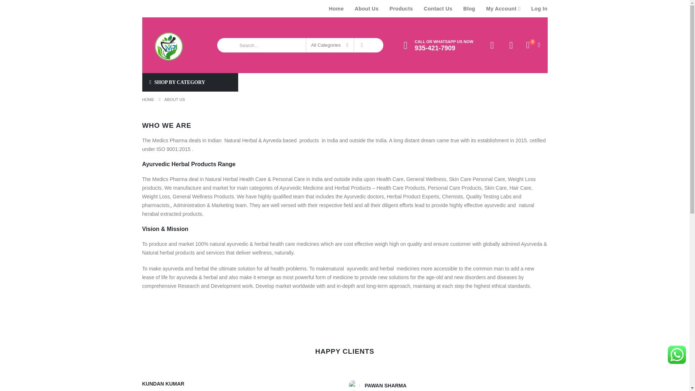 Image resolution: width=695 pixels, height=391 pixels. What do you see at coordinates (167, 45) in the screenshot?
I see `Medics Pharma - Herbal Health Care Products` at bounding box center [167, 45].